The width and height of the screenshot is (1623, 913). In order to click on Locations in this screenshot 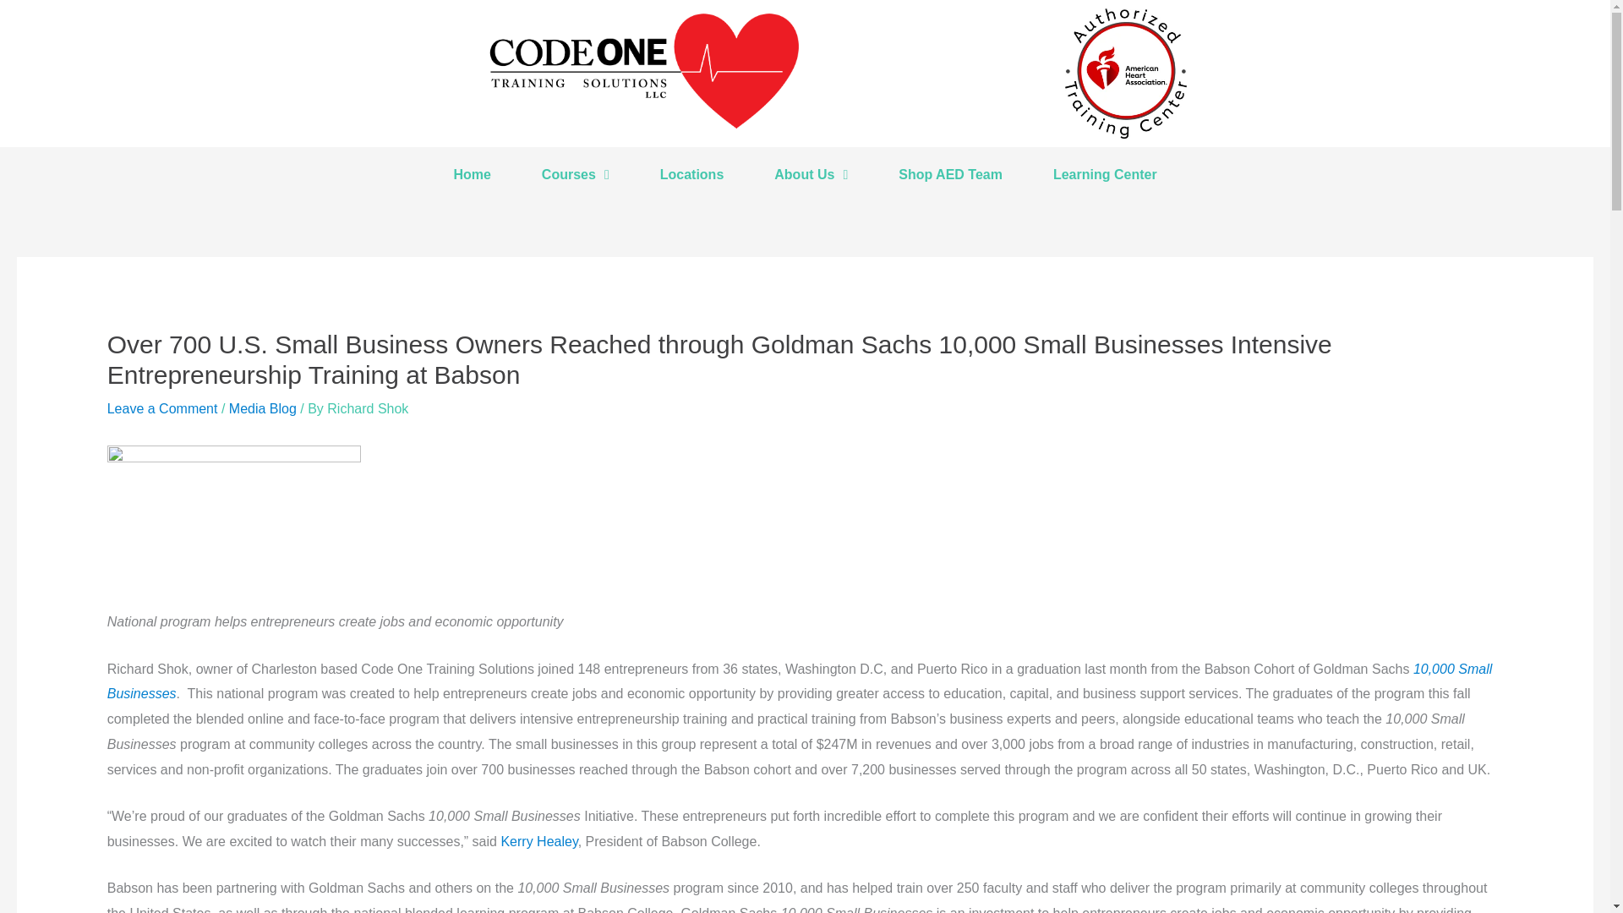, I will do `click(691, 174)`.